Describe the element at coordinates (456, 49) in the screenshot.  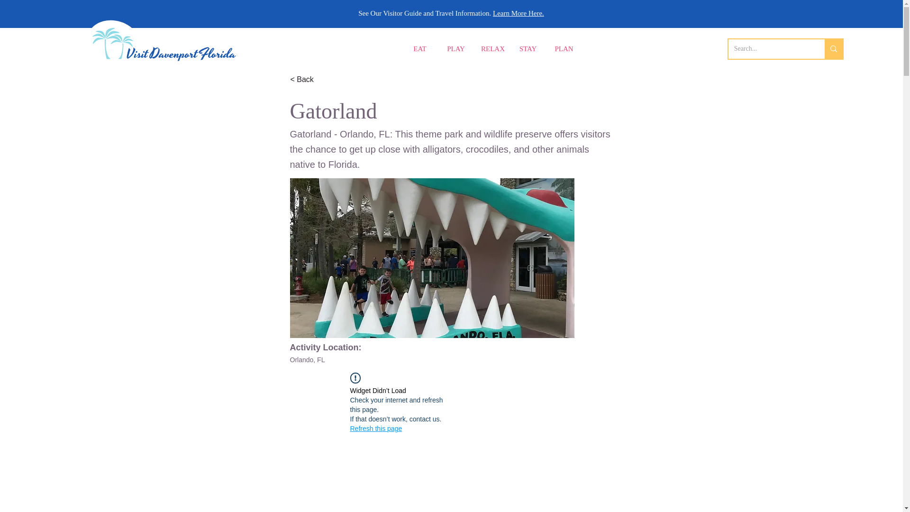
I see `PLAY` at that location.